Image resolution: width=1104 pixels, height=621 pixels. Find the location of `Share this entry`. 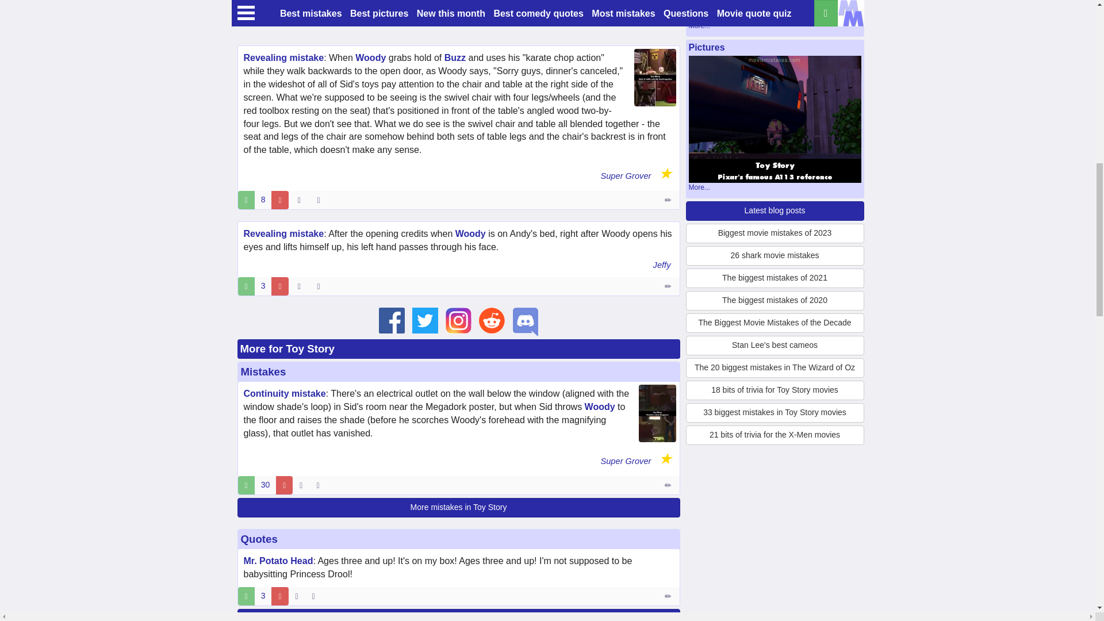

Share this entry is located at coordinates (321, 200).